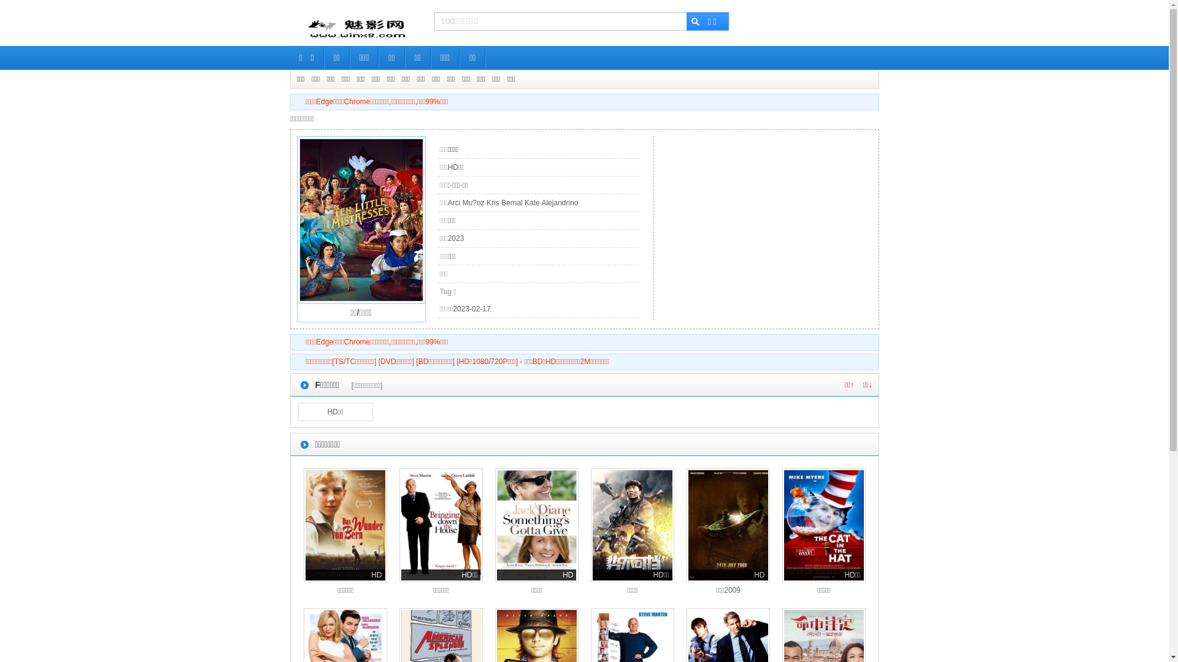 The width and height of the screenshot is (1178, 662). What do you see at coordinates (512, 203) in the screenshot?
I see `Bernal` at bounding box center [512, 203].